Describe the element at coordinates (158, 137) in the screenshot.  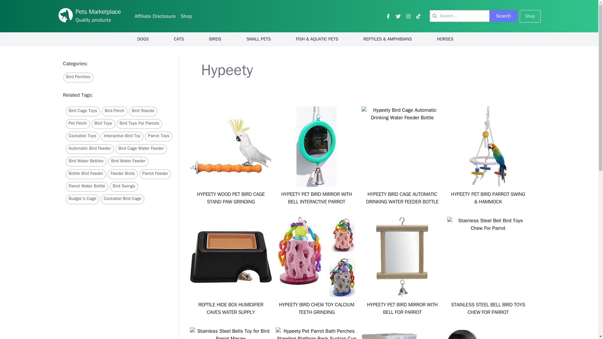
I see `Parrot Toys` at that location.